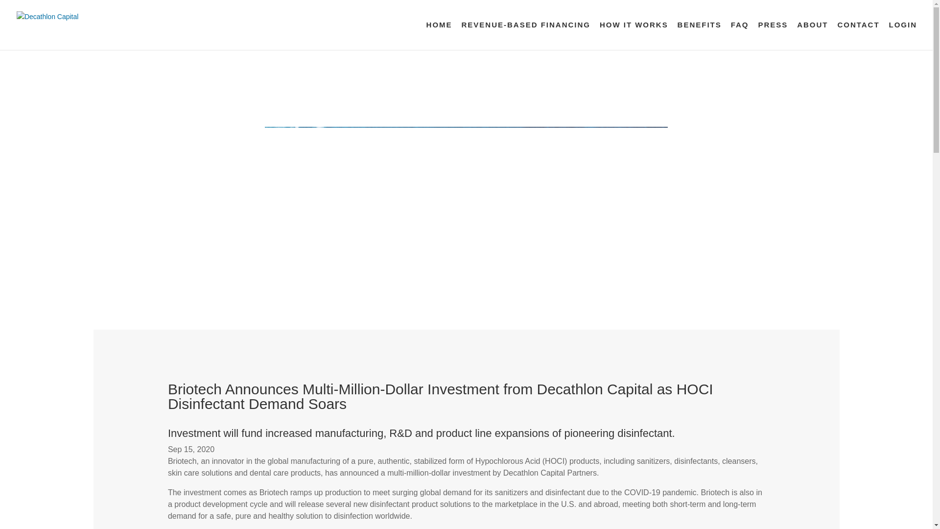  Describe the element at coordinates (813, 35) in the screenshot. I see `ABOUT` at that location.